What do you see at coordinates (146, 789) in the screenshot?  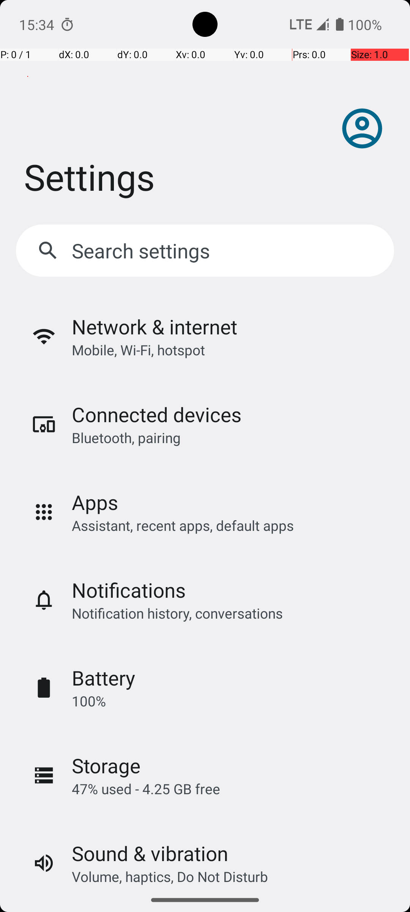 I see `47% used - 4.25 GB free` at bounding box center [146, 789].